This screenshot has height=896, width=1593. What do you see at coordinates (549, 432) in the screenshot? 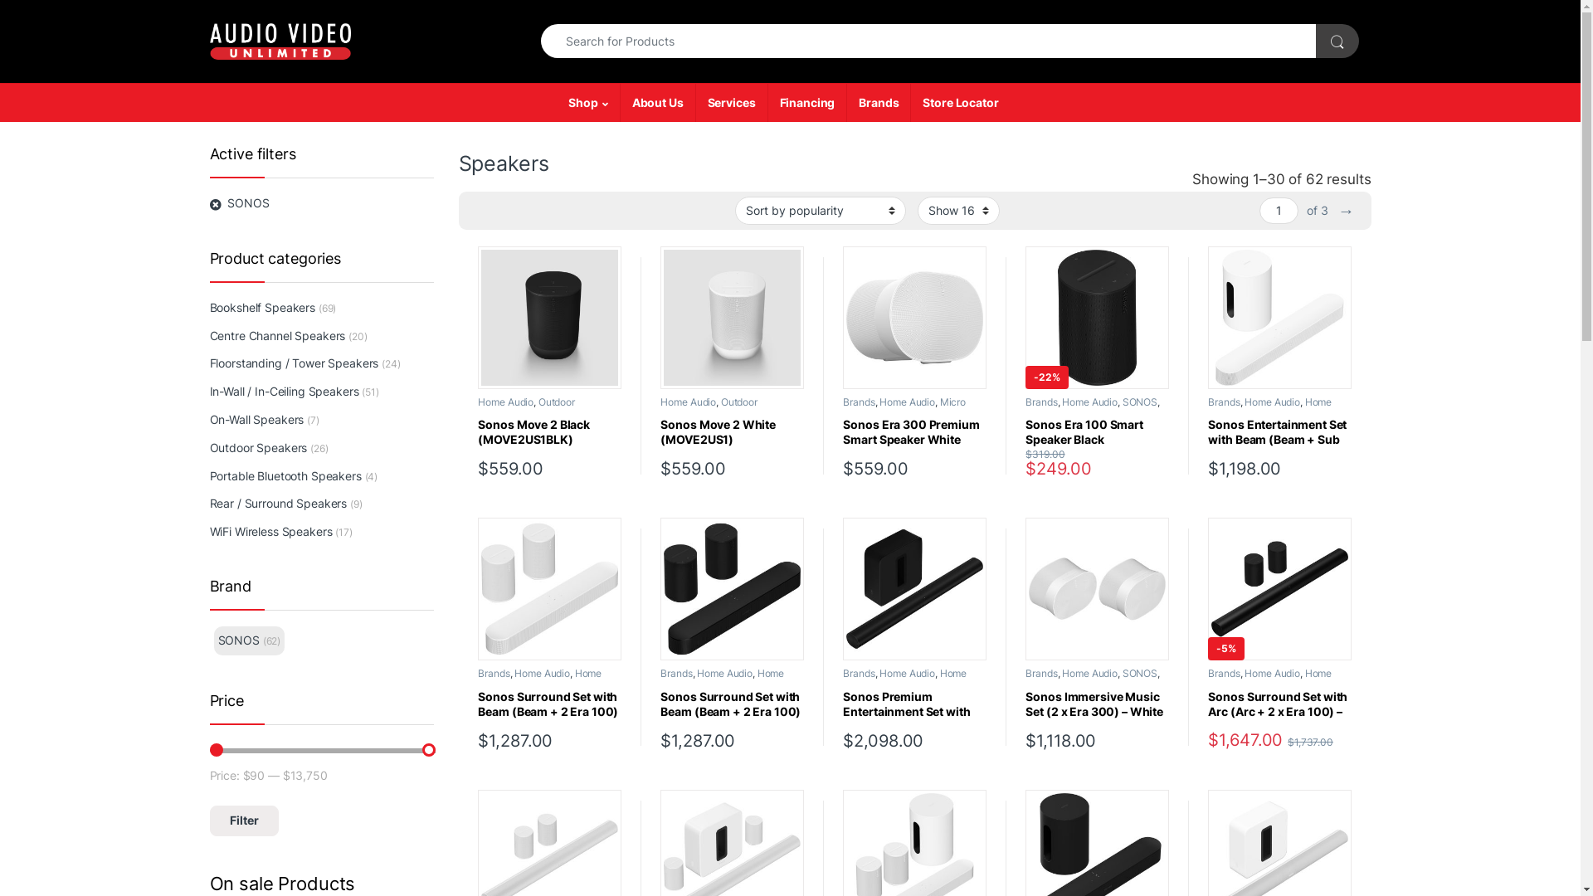
I see `Sonos Move 2 Black (MOVE2US1BLK)` at bounding box center [549, 432].